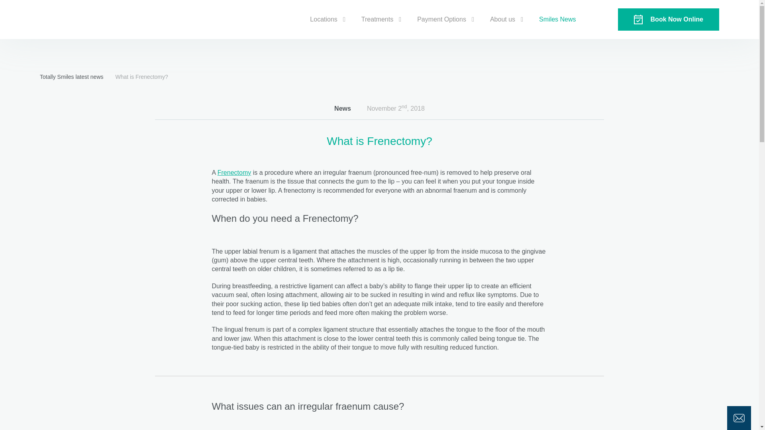  I want to click on Smiles News, so click(557, 20).